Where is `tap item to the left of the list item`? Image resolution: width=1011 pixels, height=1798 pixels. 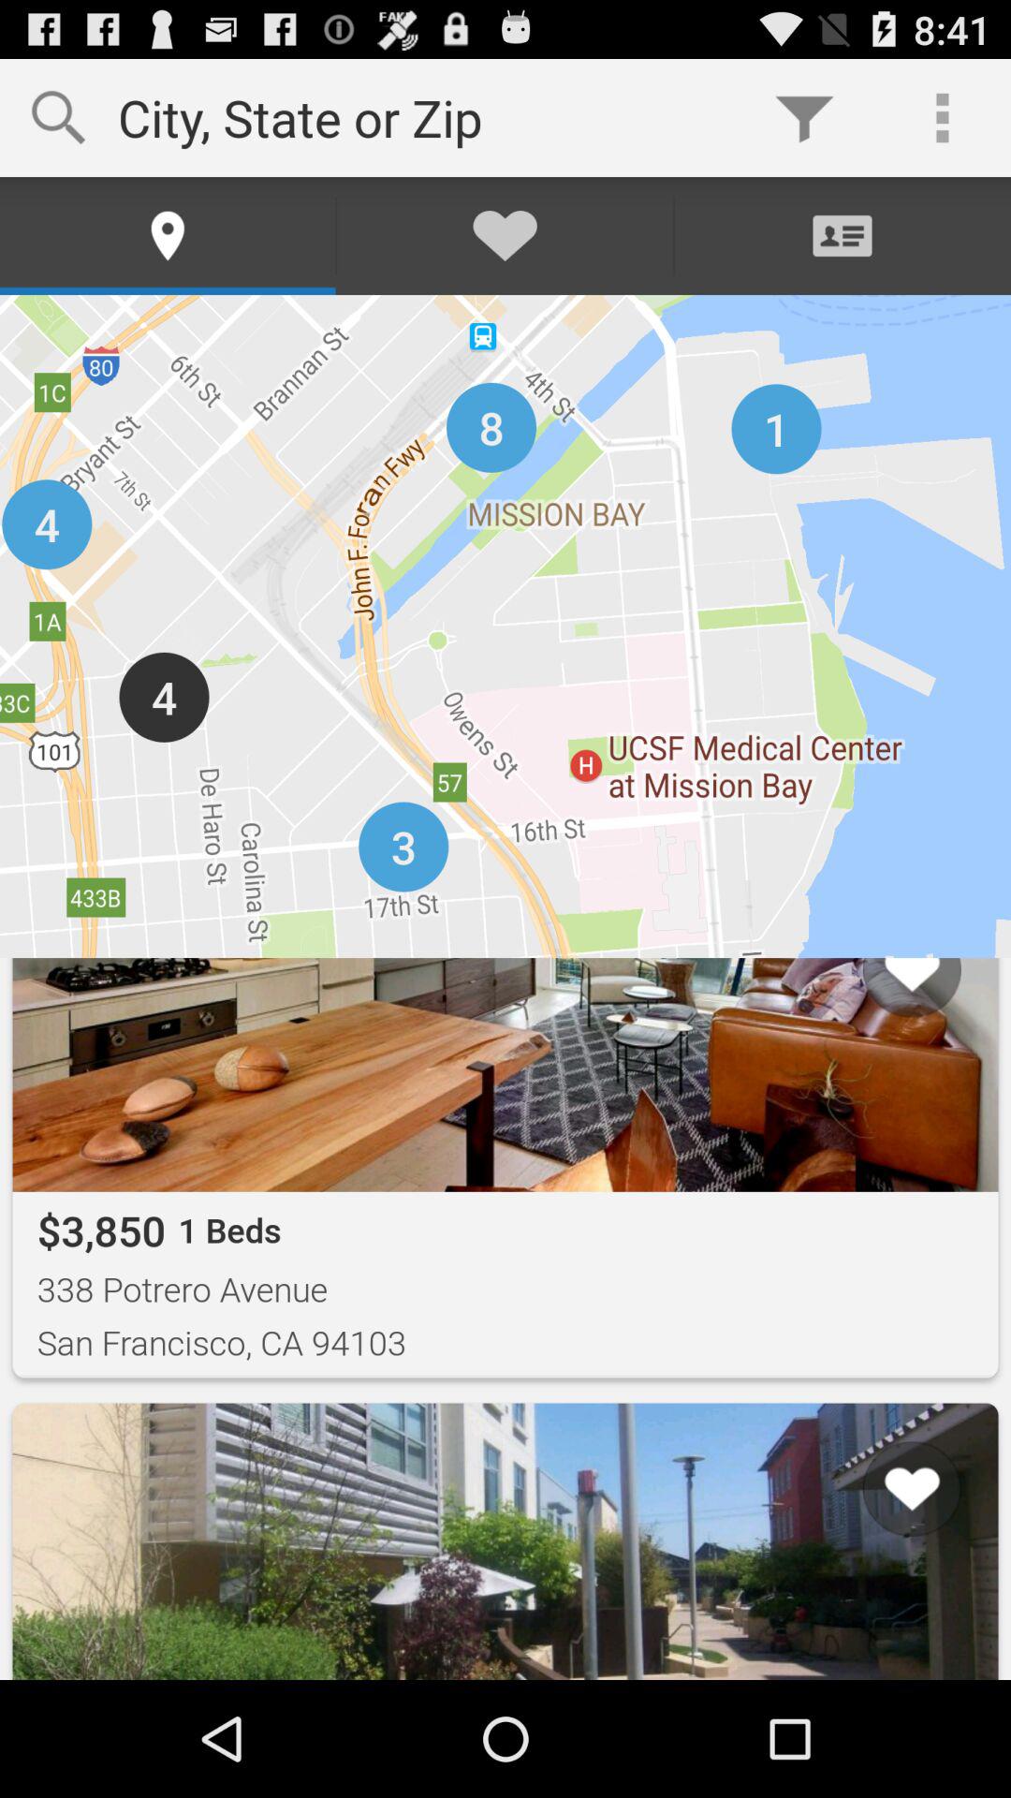 tap item to the left of the list item is located at coordinates (71, 1608).